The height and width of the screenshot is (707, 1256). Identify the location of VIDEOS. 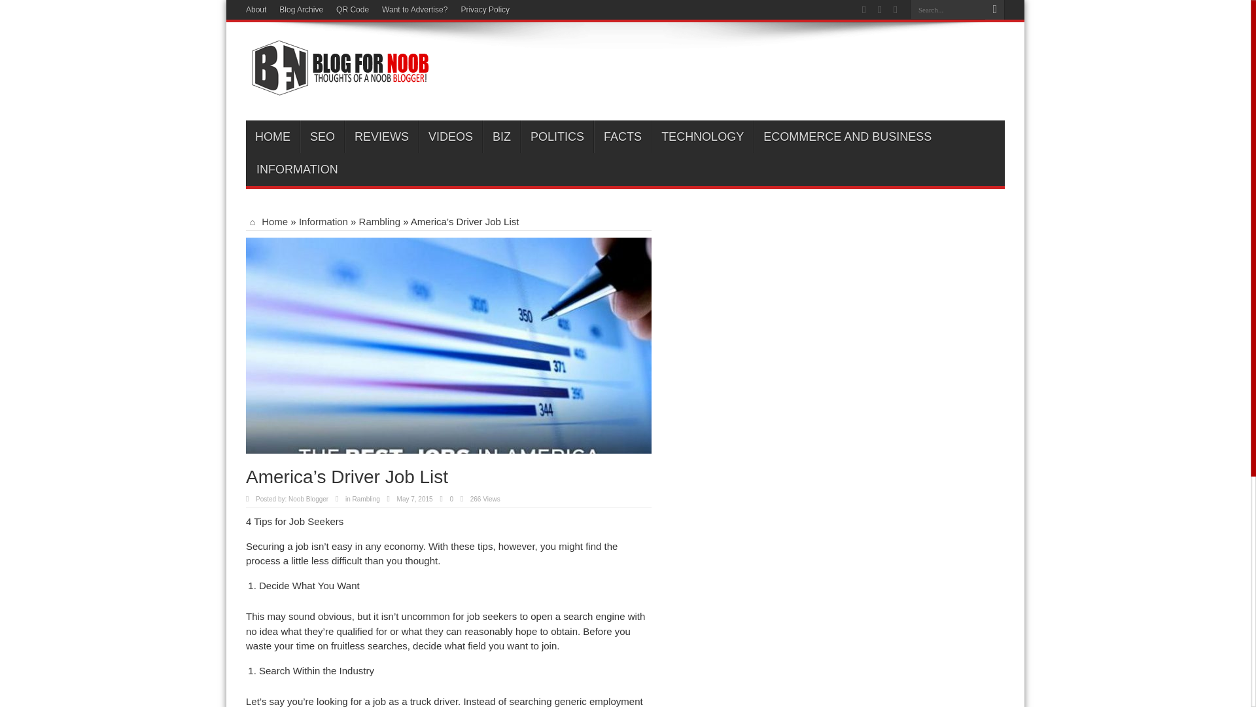
(450, 136).